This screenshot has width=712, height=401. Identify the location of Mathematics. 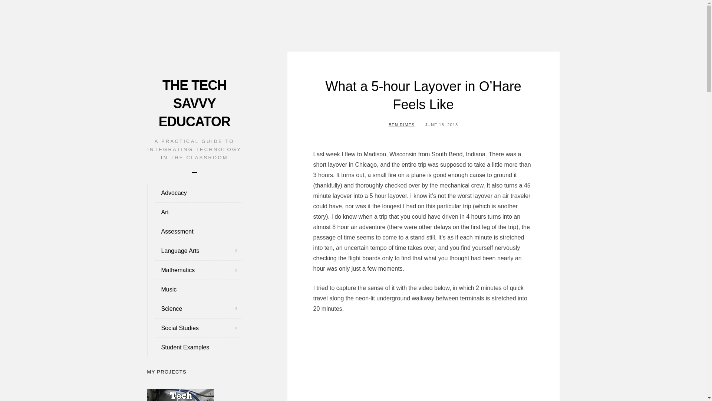
(194, 270).